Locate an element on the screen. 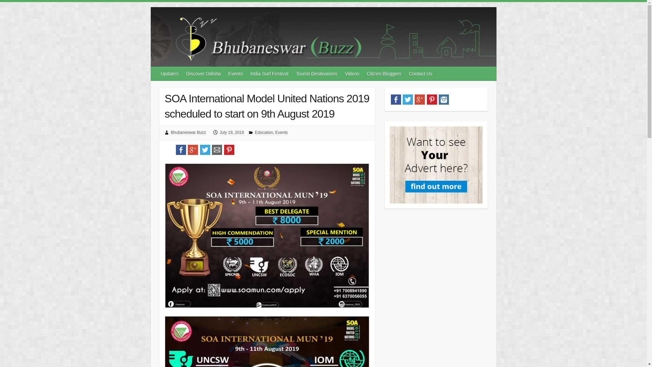 This screenshot has height=367, width=652. Instagram is located at coordinates (444, 98).